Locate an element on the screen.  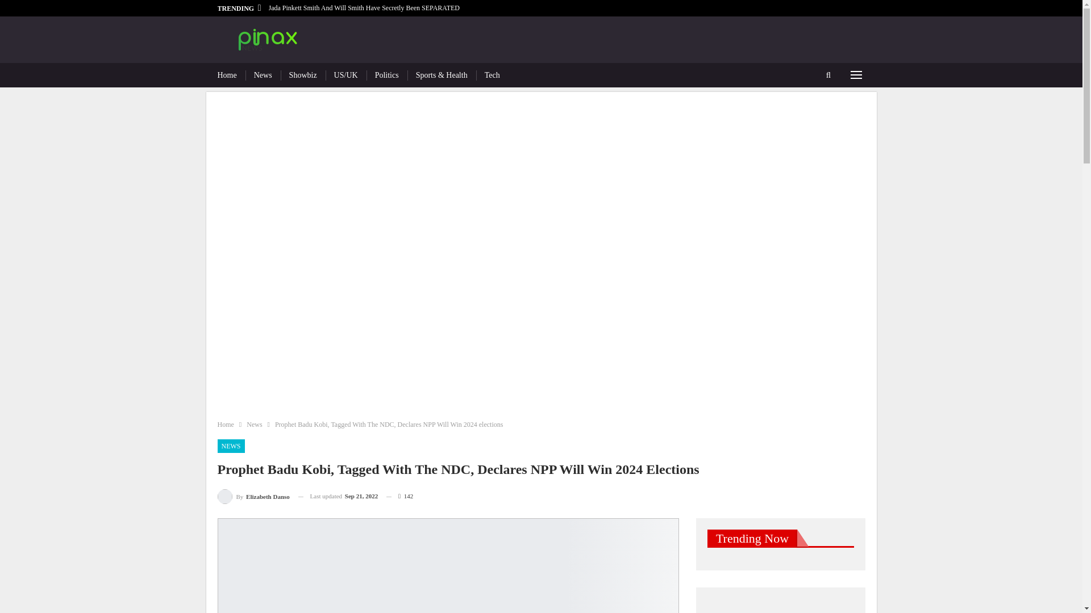
Browse Author Articles is located at coordinates (253, 496).